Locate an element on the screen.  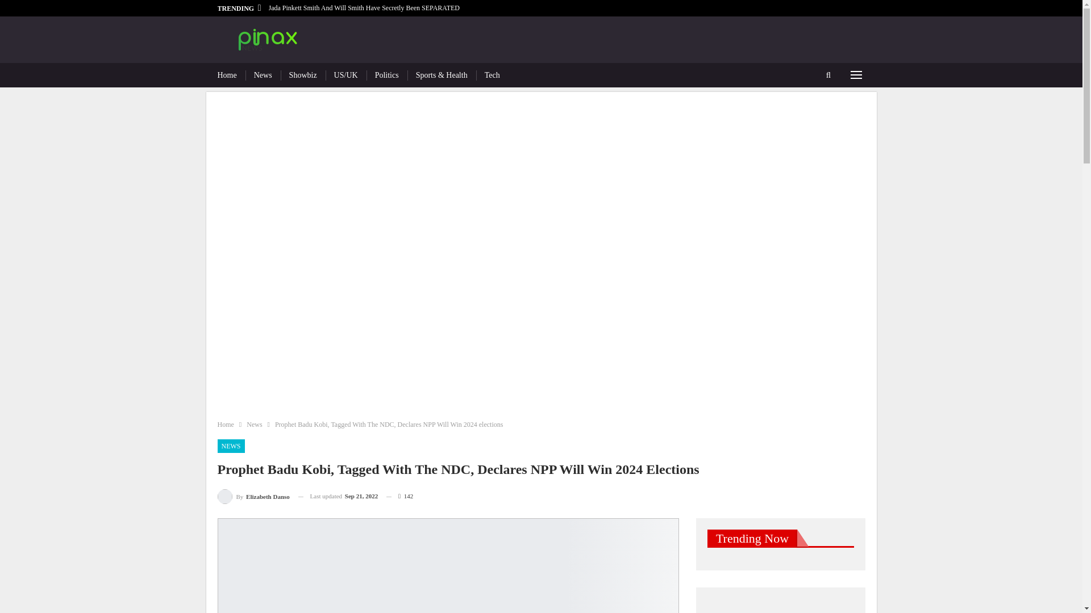
Browse Author Articles is located at coordinates (253, 496).